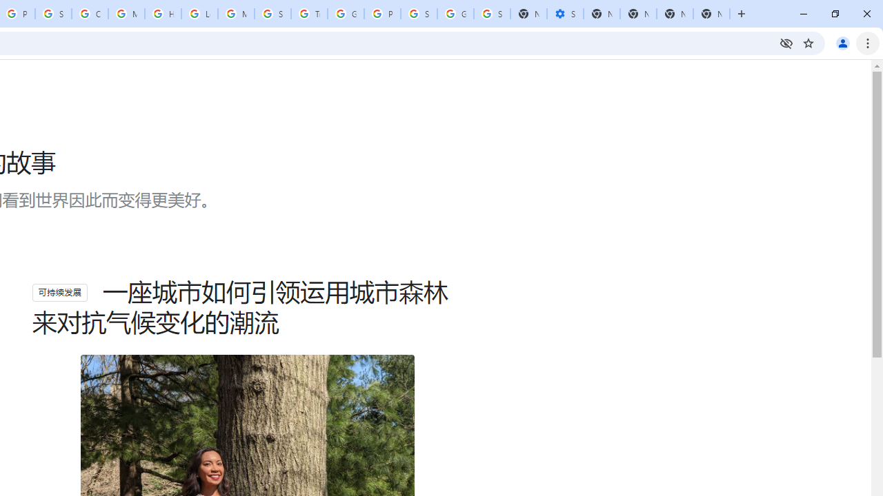 Image resolution: width=883 pixels, height=496 pixels. Describe the element at coordinates (53, 14) in the screenshot. I see `Sign in - Google Accounts` at that location.